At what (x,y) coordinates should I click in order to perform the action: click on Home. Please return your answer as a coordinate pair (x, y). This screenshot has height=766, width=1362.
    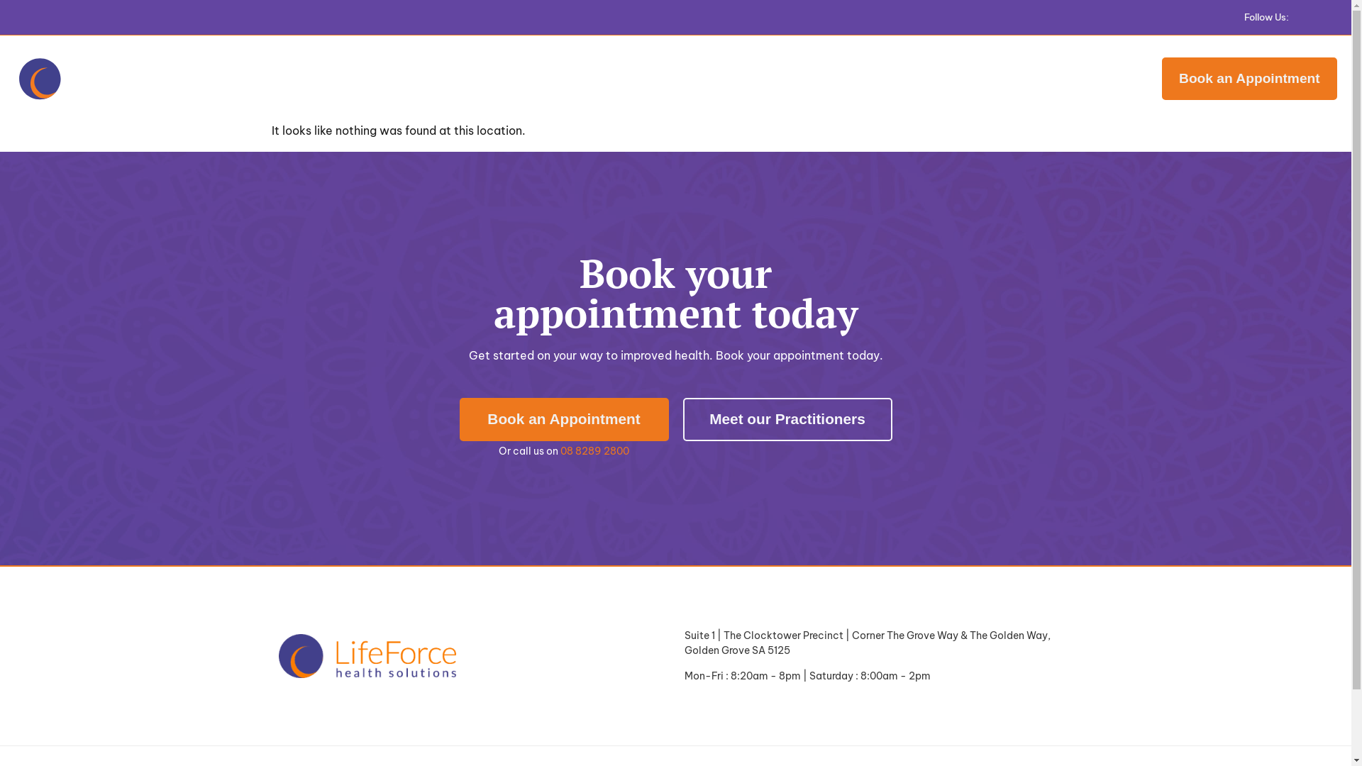
    Looking at the image, I should click on (380, 79).